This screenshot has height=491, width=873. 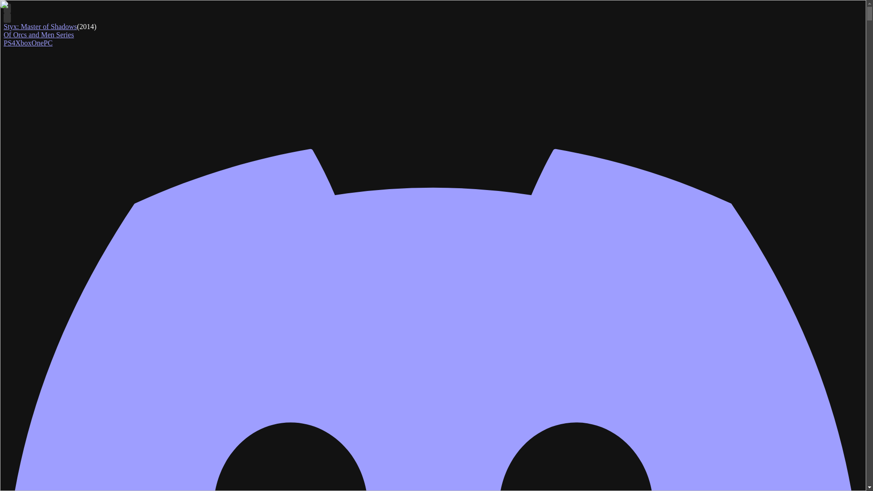 I want to click on XboxOne, so click(x=30, y=43).